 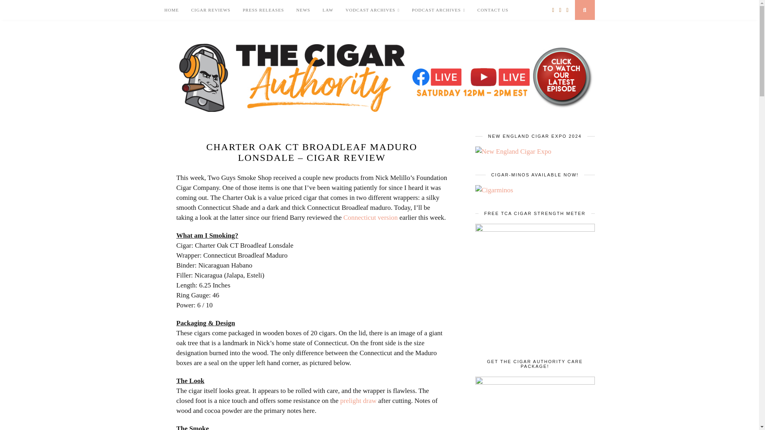 I want to click on PODCAST ARCHIVES, so click(x=438, y=10).